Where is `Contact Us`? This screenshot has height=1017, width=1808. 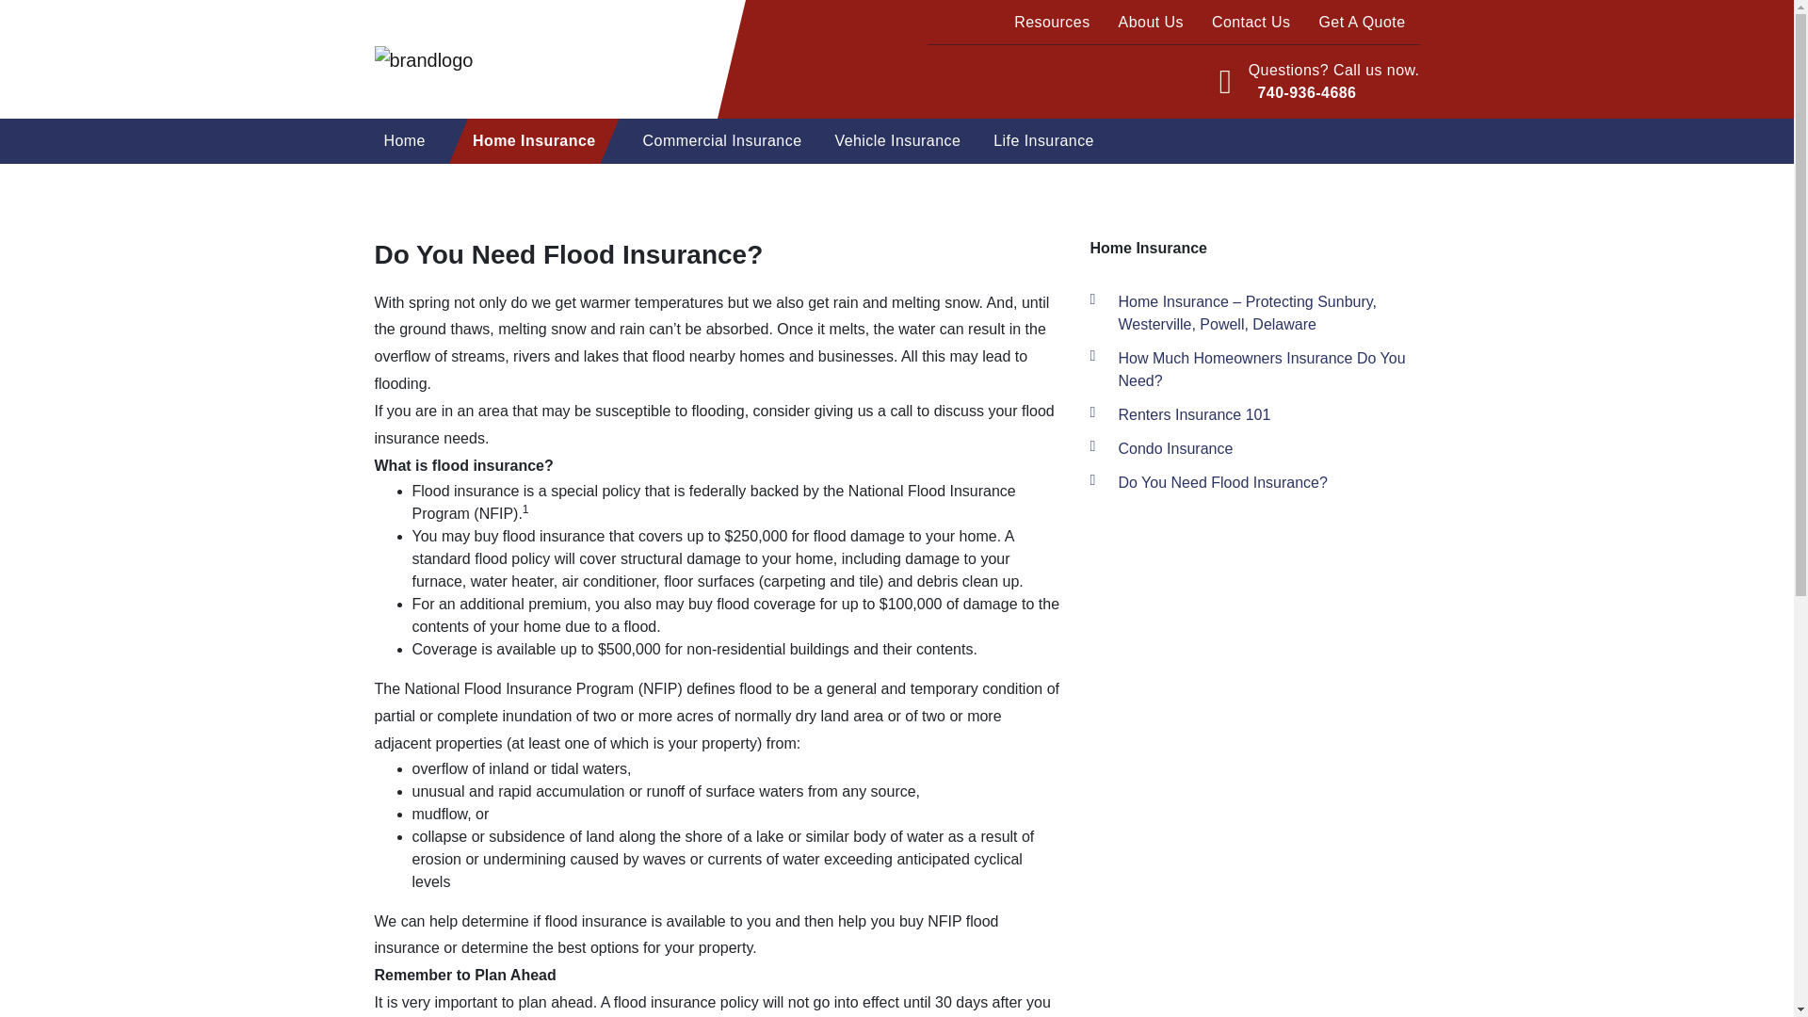 Contact Us is located at coordinates (1251, 23).